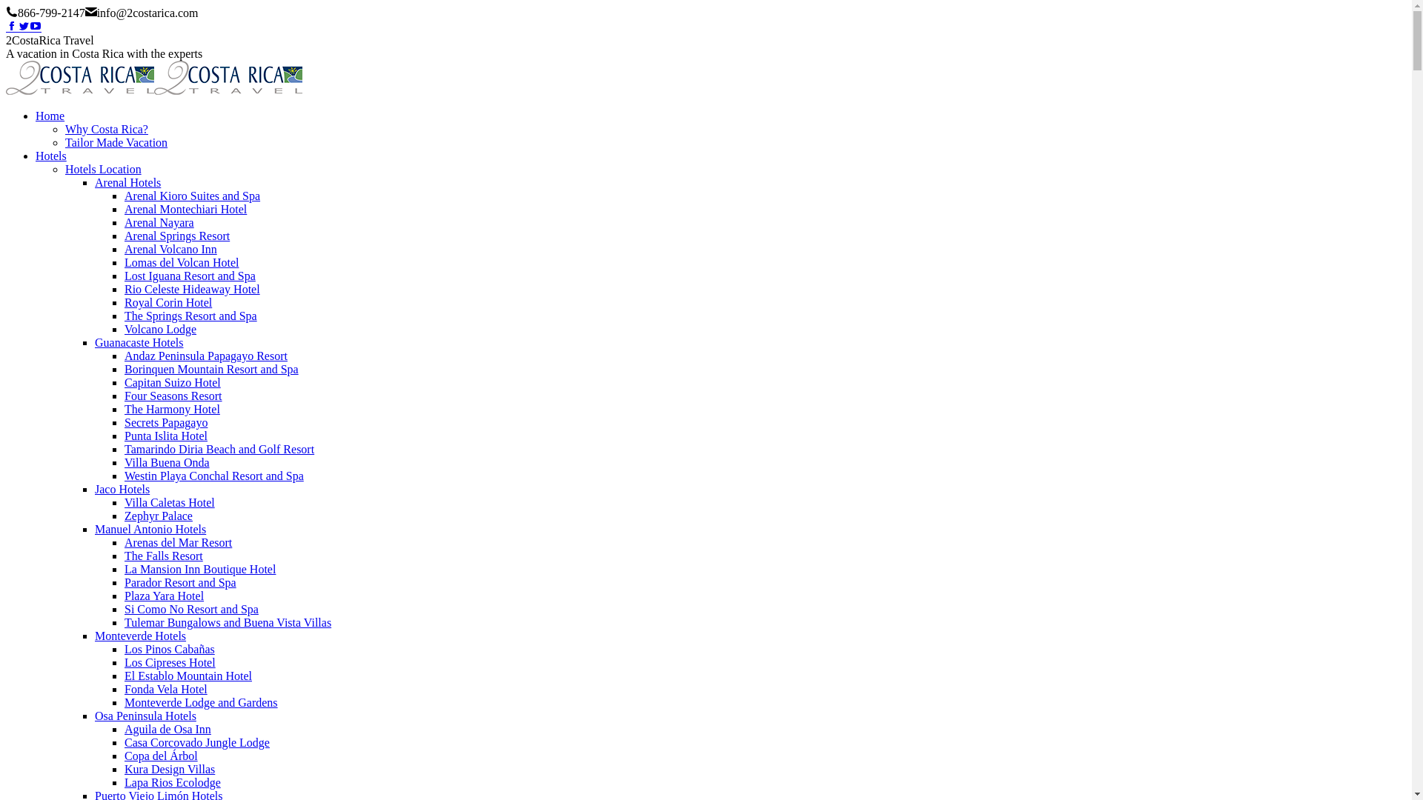 Image resolution: width=1423 pixels, height=800 pixels. What do you see at coordinates (127, 182) in the screenshot?
I see `Arenal Hotels` at bounding box center [127, 182].